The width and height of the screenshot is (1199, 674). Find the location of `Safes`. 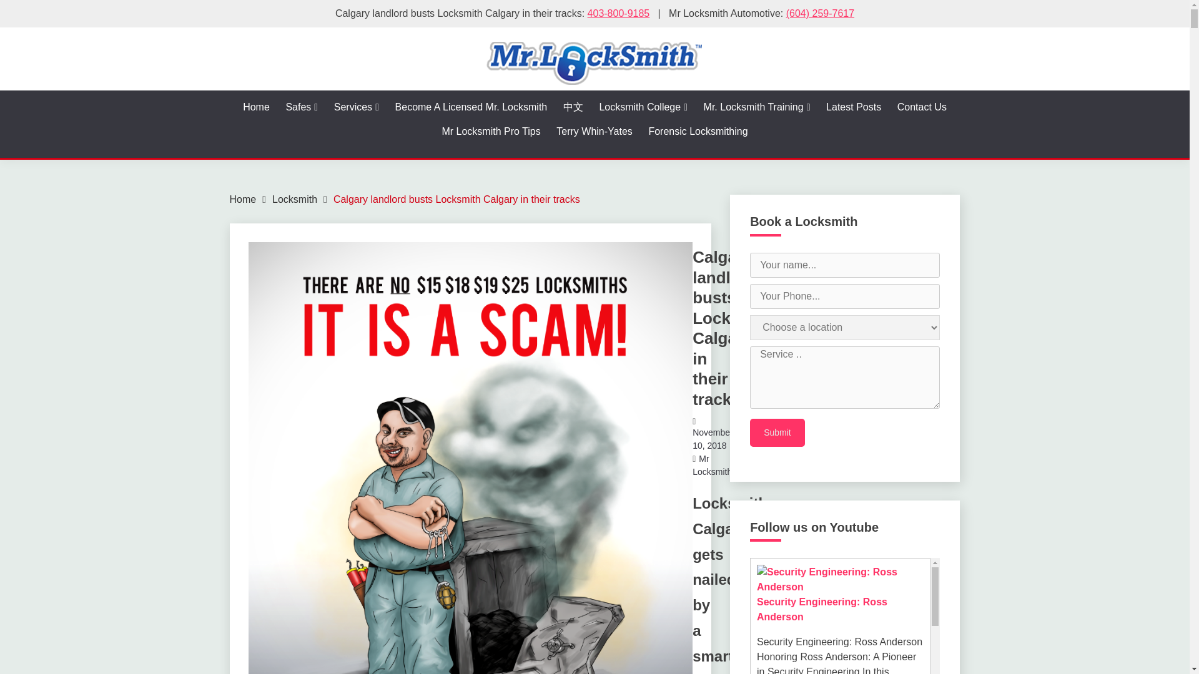

Safes is located at coordinates (301, 107).